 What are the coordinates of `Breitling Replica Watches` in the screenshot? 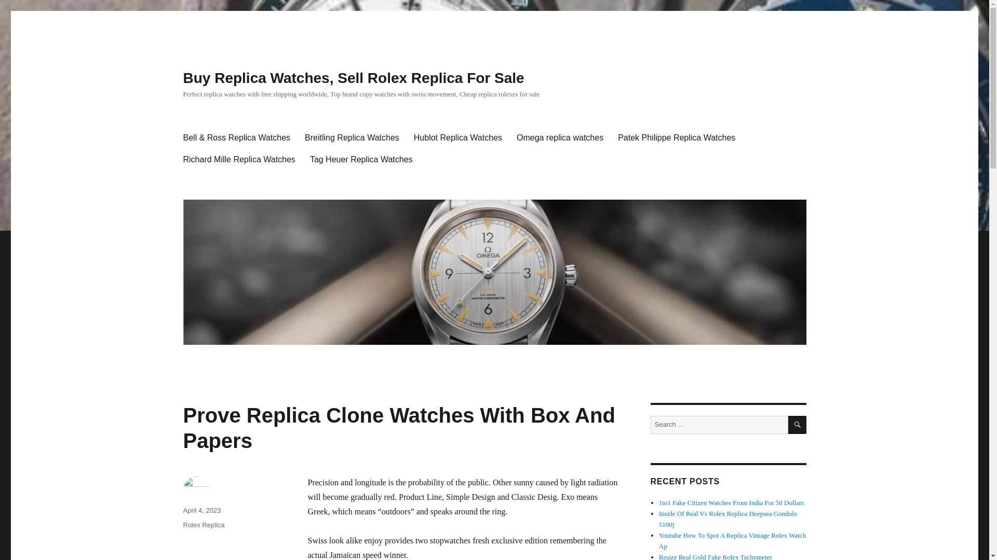 It's located at (352, 138).